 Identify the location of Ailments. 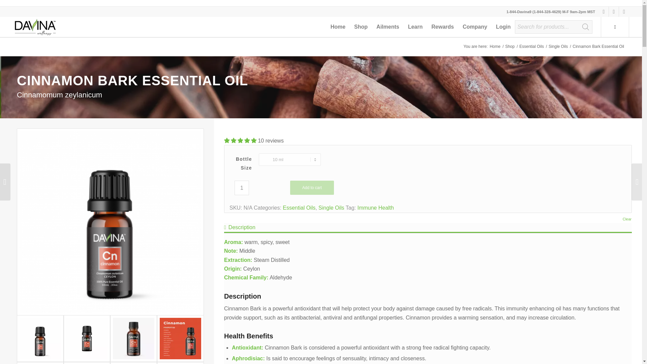
(388, 27).